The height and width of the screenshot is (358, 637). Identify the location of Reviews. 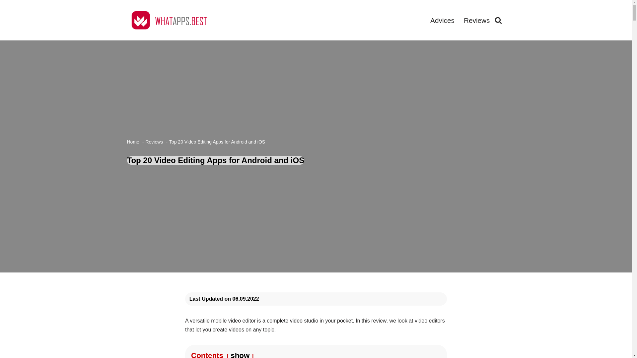
(476, 20).